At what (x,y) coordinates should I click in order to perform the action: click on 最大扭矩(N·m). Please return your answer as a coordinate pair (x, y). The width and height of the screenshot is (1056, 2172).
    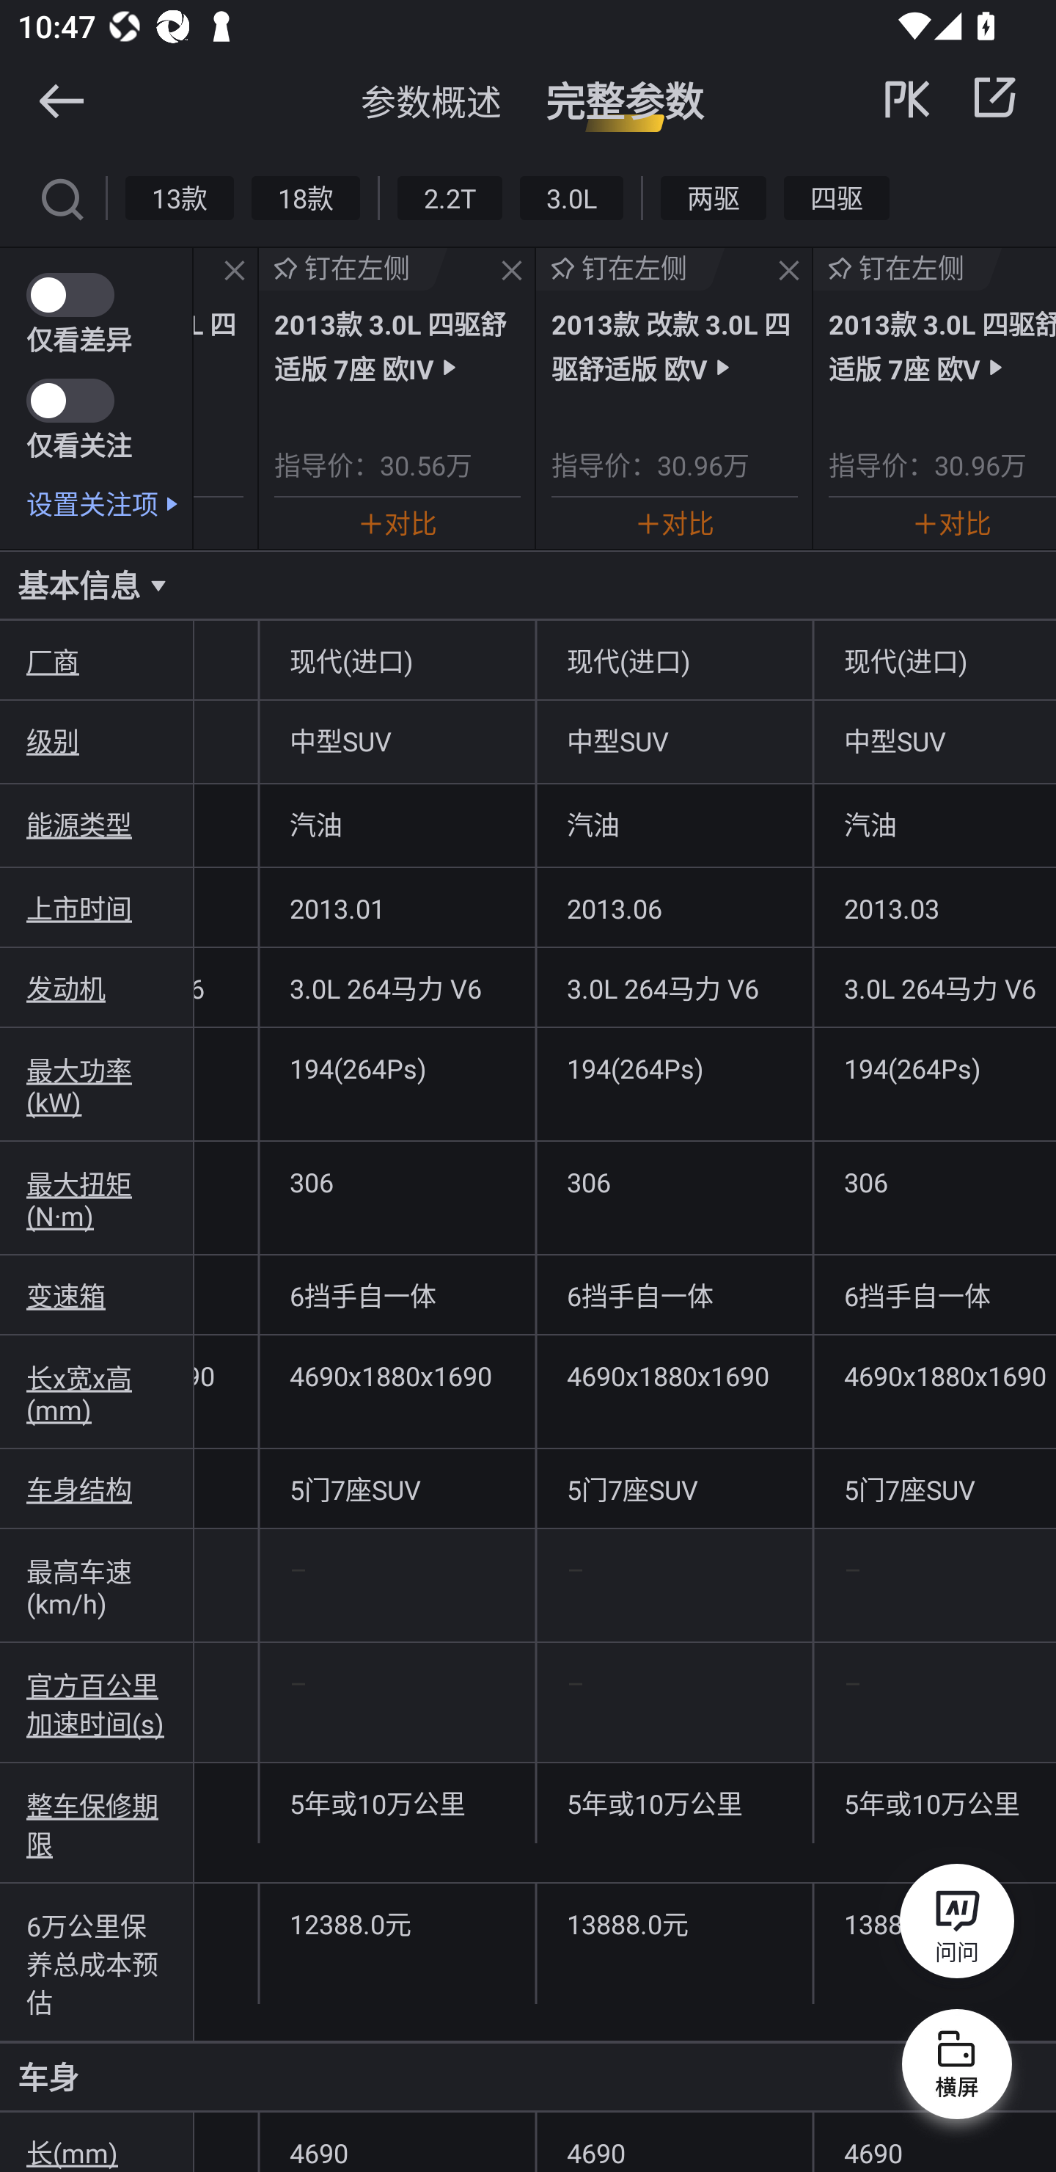
    Looking at the image, I should click on (97, 1198).